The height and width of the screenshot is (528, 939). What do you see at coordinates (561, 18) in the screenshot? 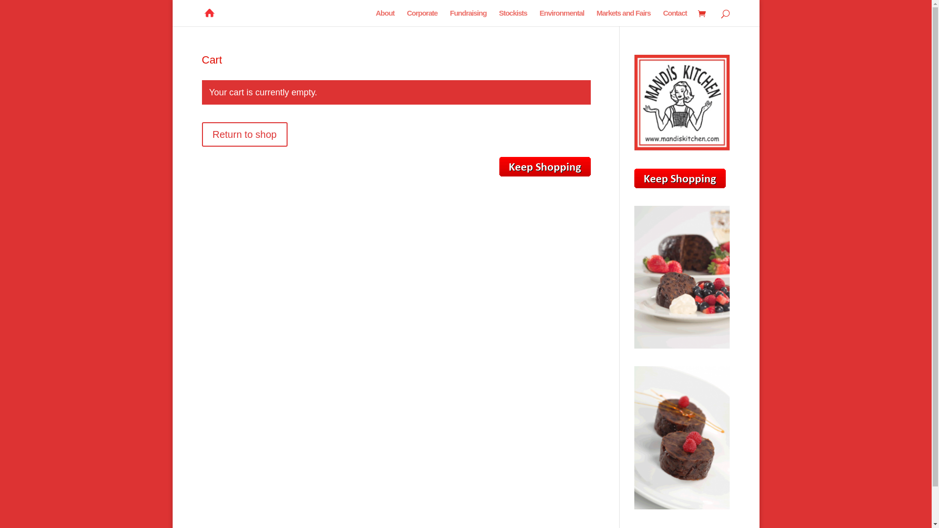
I see `Environmental` at bounding box center [561, 18].